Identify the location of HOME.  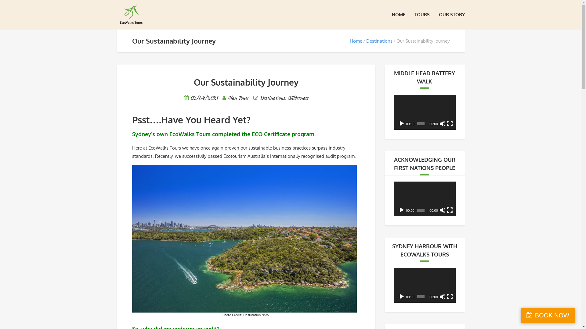
(399, 15).